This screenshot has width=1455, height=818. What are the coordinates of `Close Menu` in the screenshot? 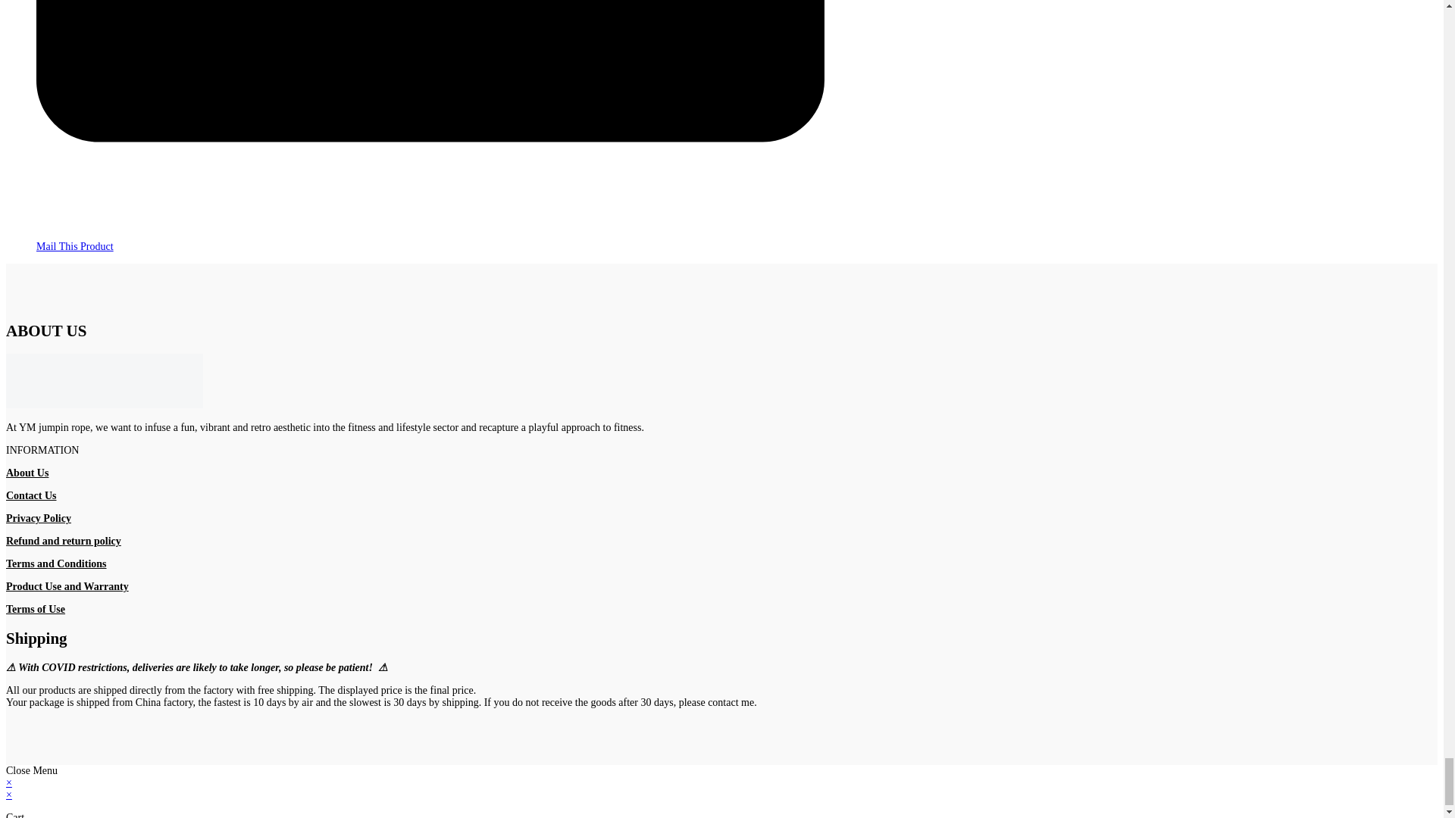 It's located at (32, 770).